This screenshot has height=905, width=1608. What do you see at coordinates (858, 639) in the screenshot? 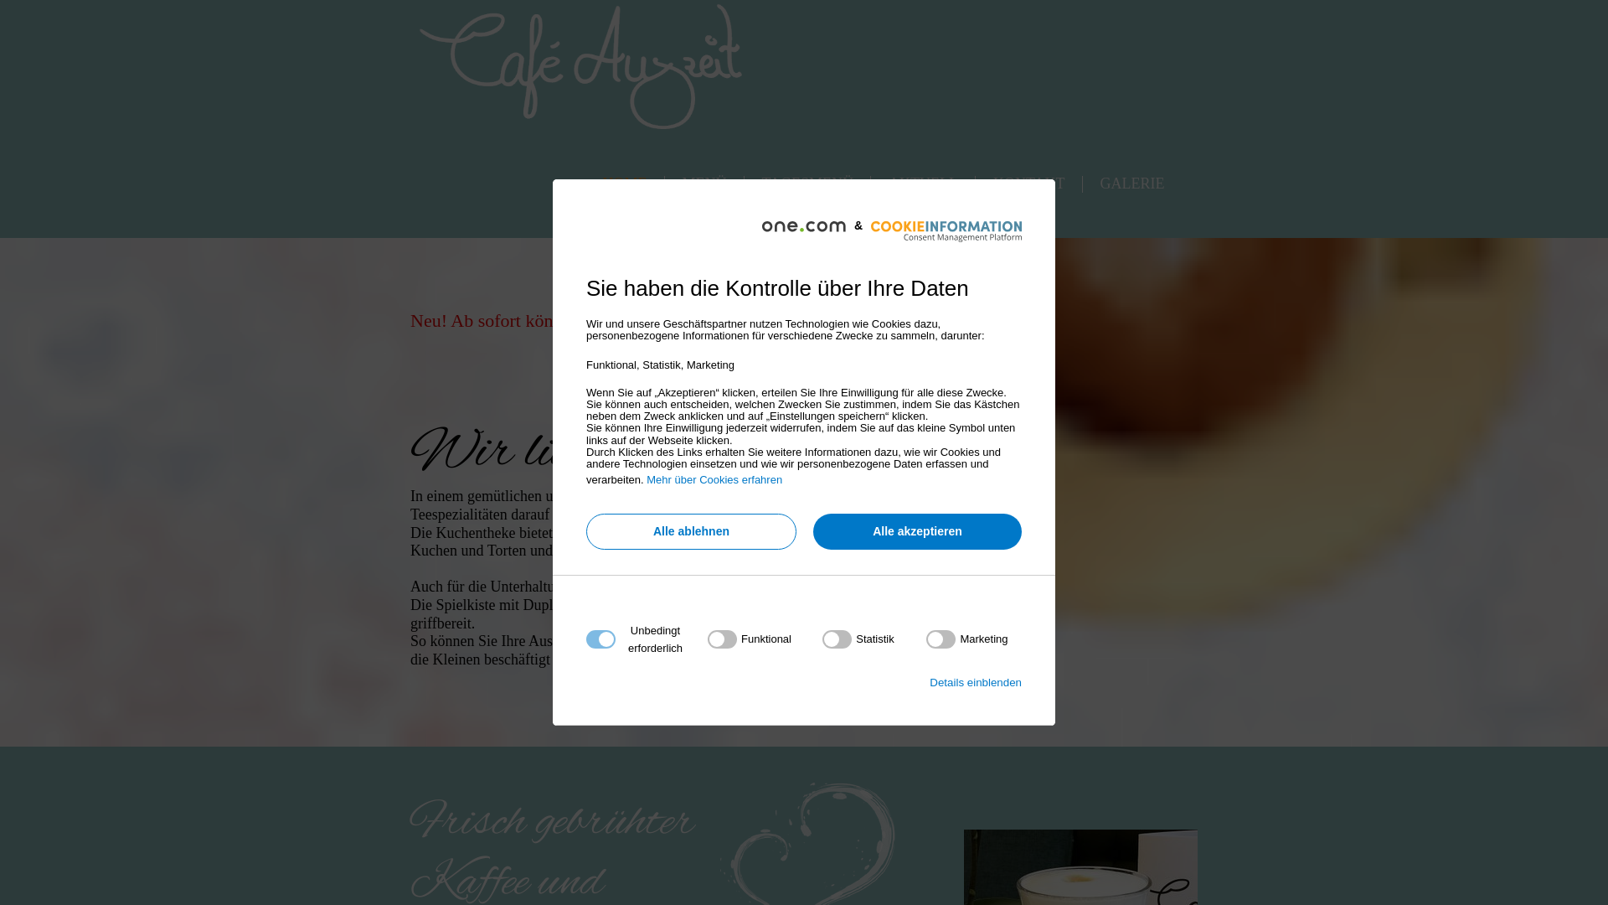
I see `on` at bounding box center [858, 639].